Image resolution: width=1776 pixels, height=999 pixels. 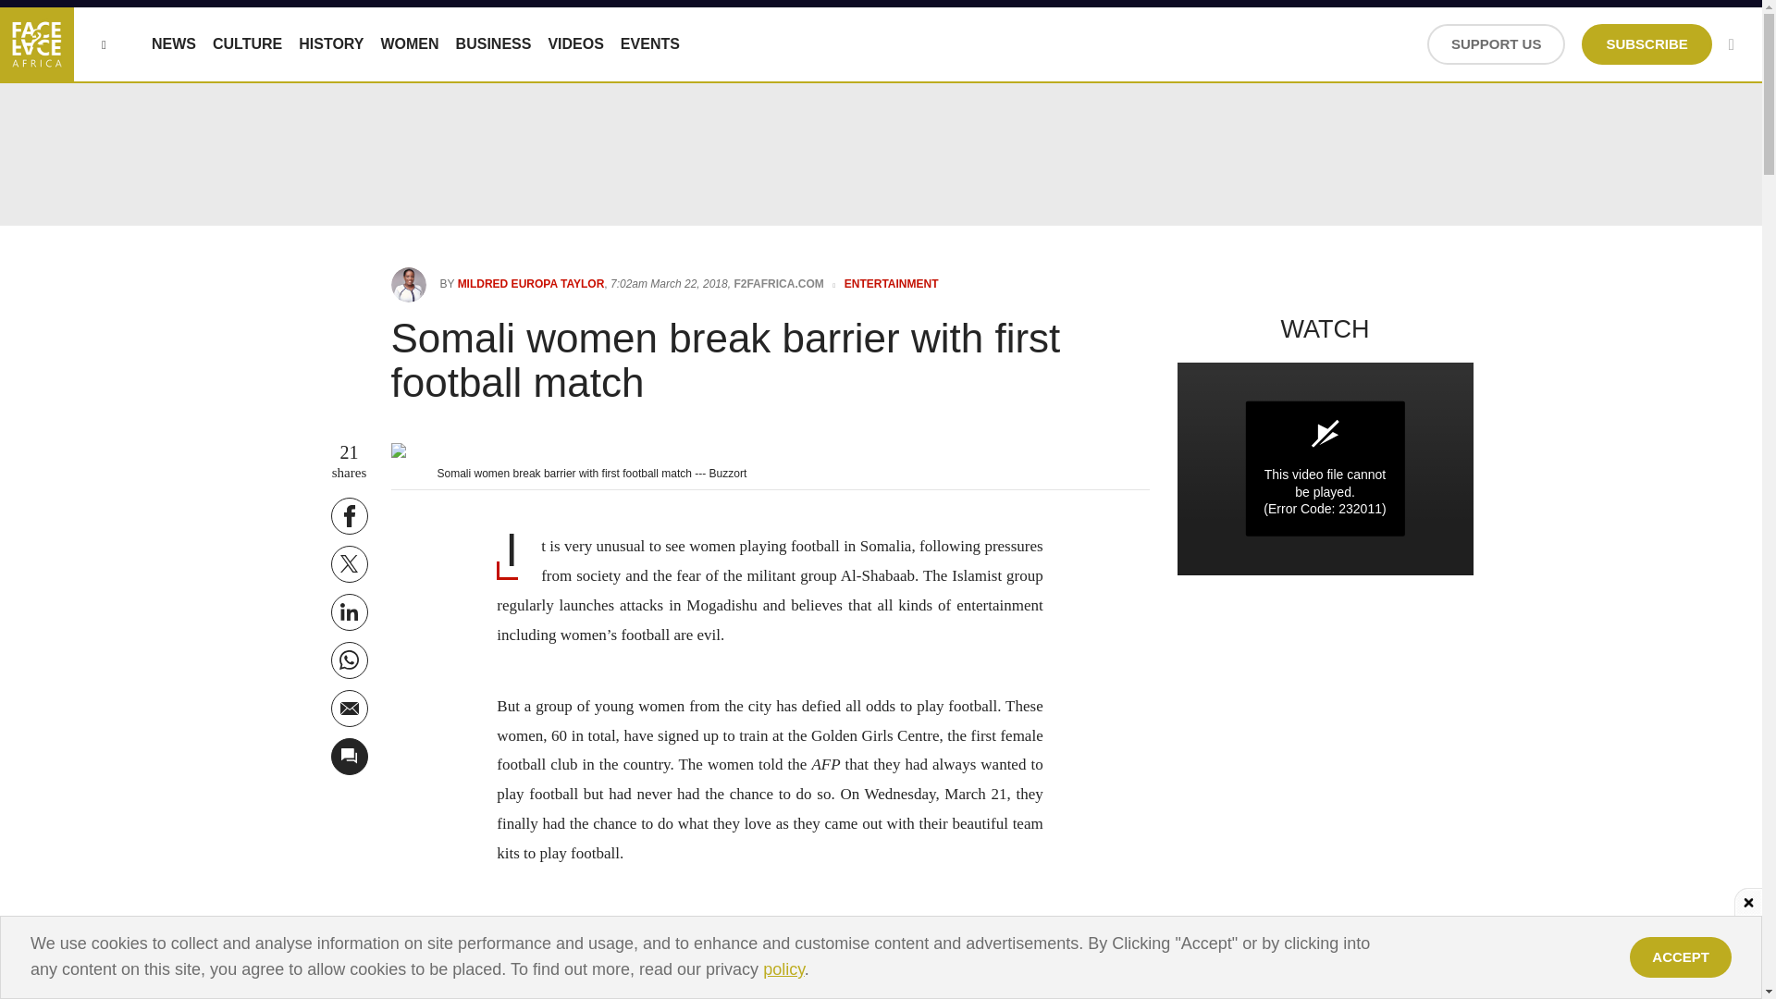 What do you see at coordinates (575, 43) in the screenshot?
I see `VIDEOS` at bounding box center [575, 43].